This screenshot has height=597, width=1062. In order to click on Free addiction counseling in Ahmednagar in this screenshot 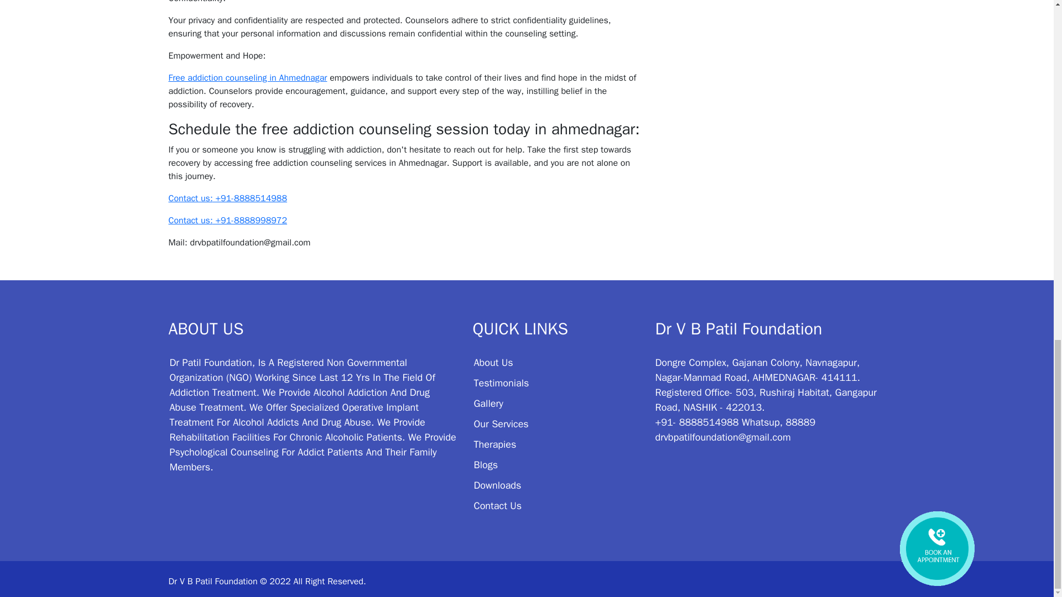, I will do `click(247, 77)`.